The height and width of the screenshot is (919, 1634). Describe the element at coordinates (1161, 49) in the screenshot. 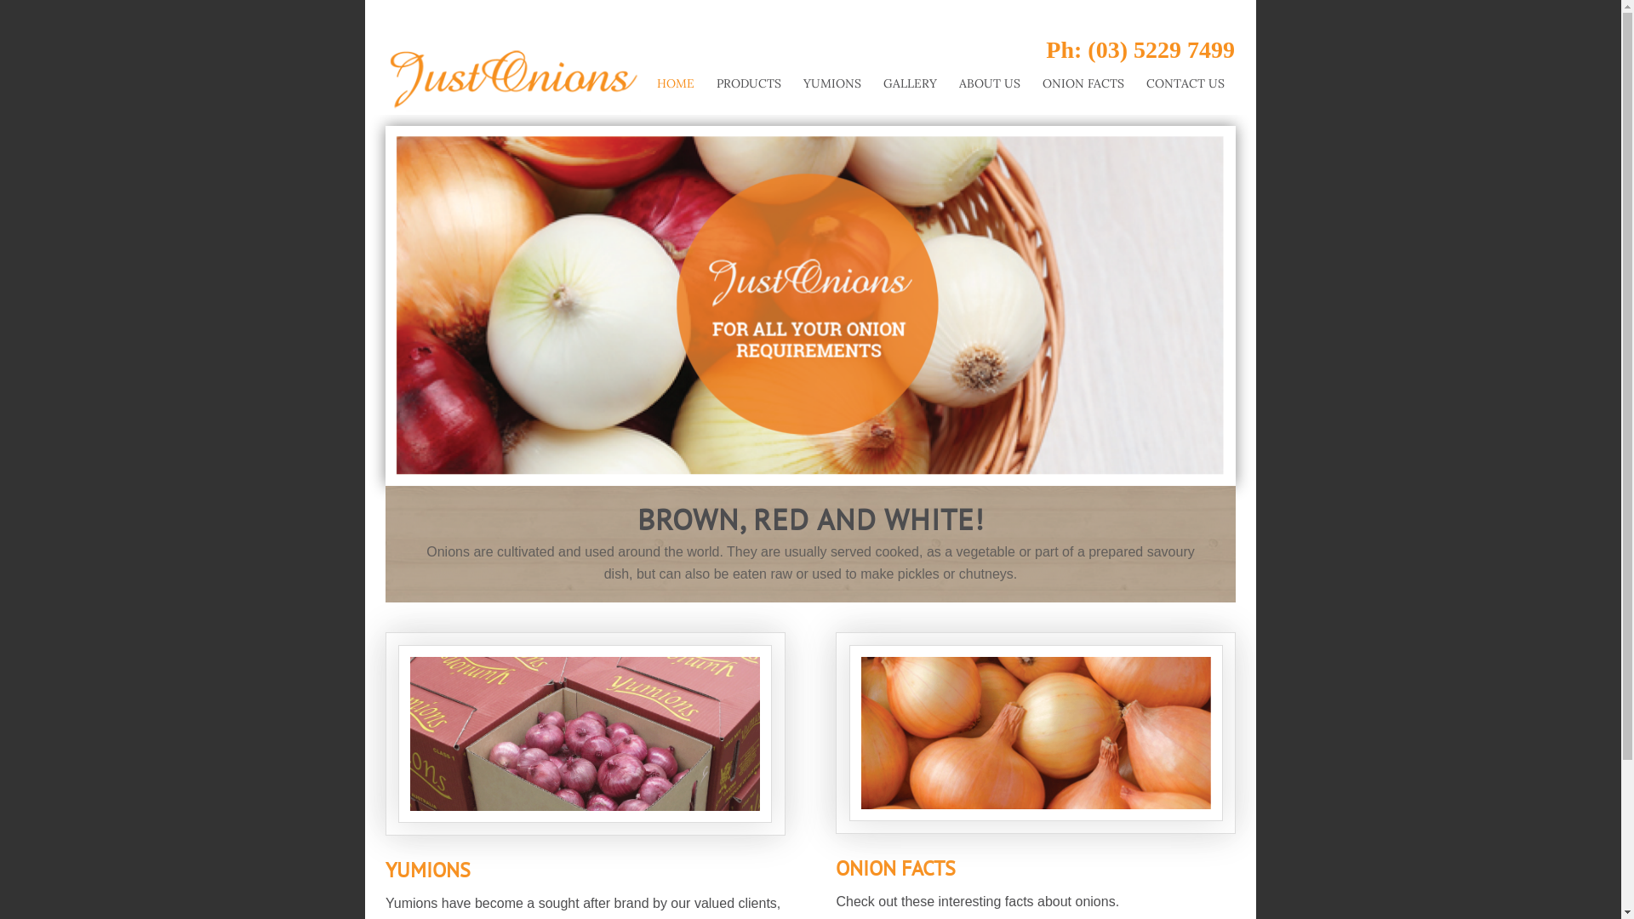

I see `(03) 5229 7499` at that location.